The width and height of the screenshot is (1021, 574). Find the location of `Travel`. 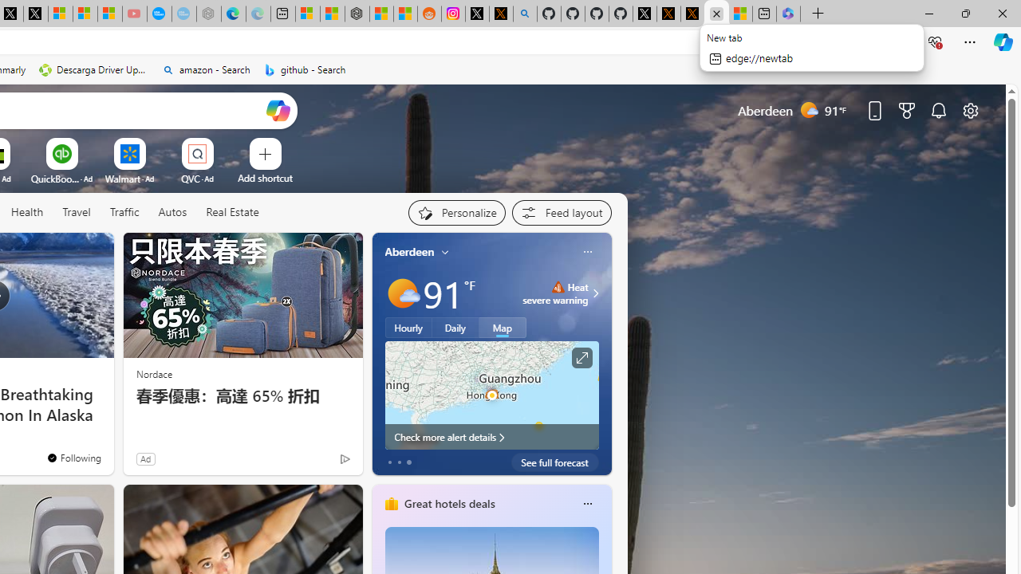

Travel is located at coordinates (77, 213).